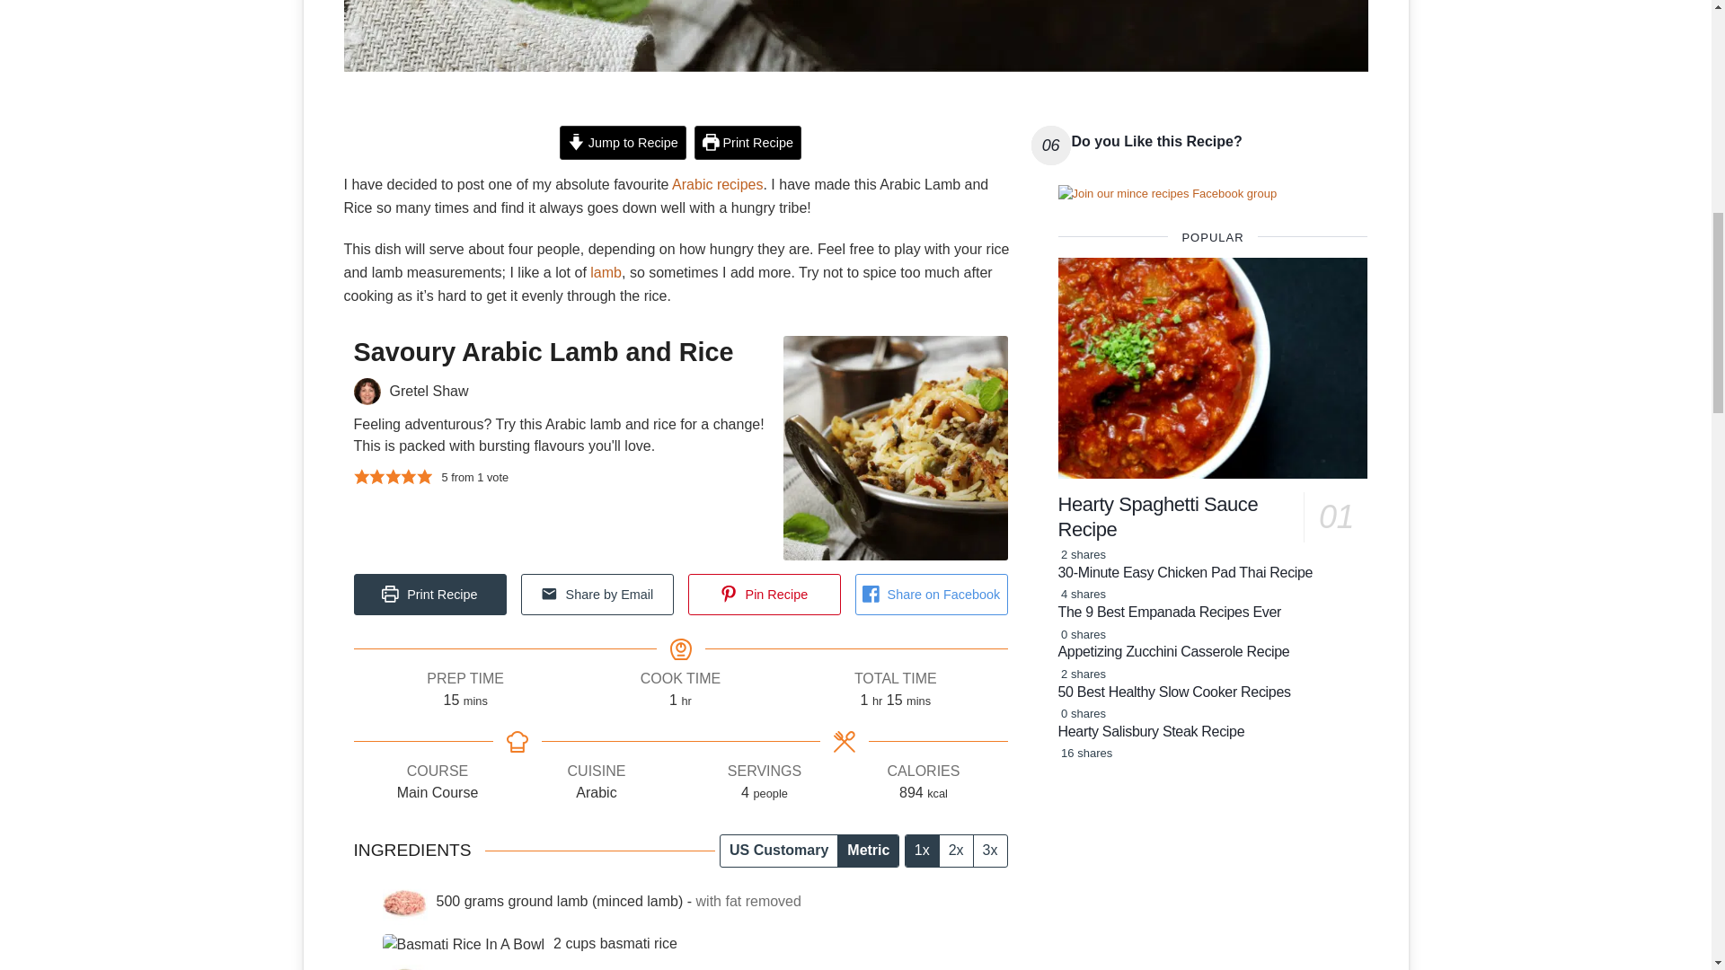 This screenshot has width=1725, height=970. Describe the element at coordinates (623, 143) in the screenshot. I see `Jump to Recipe` at that location.